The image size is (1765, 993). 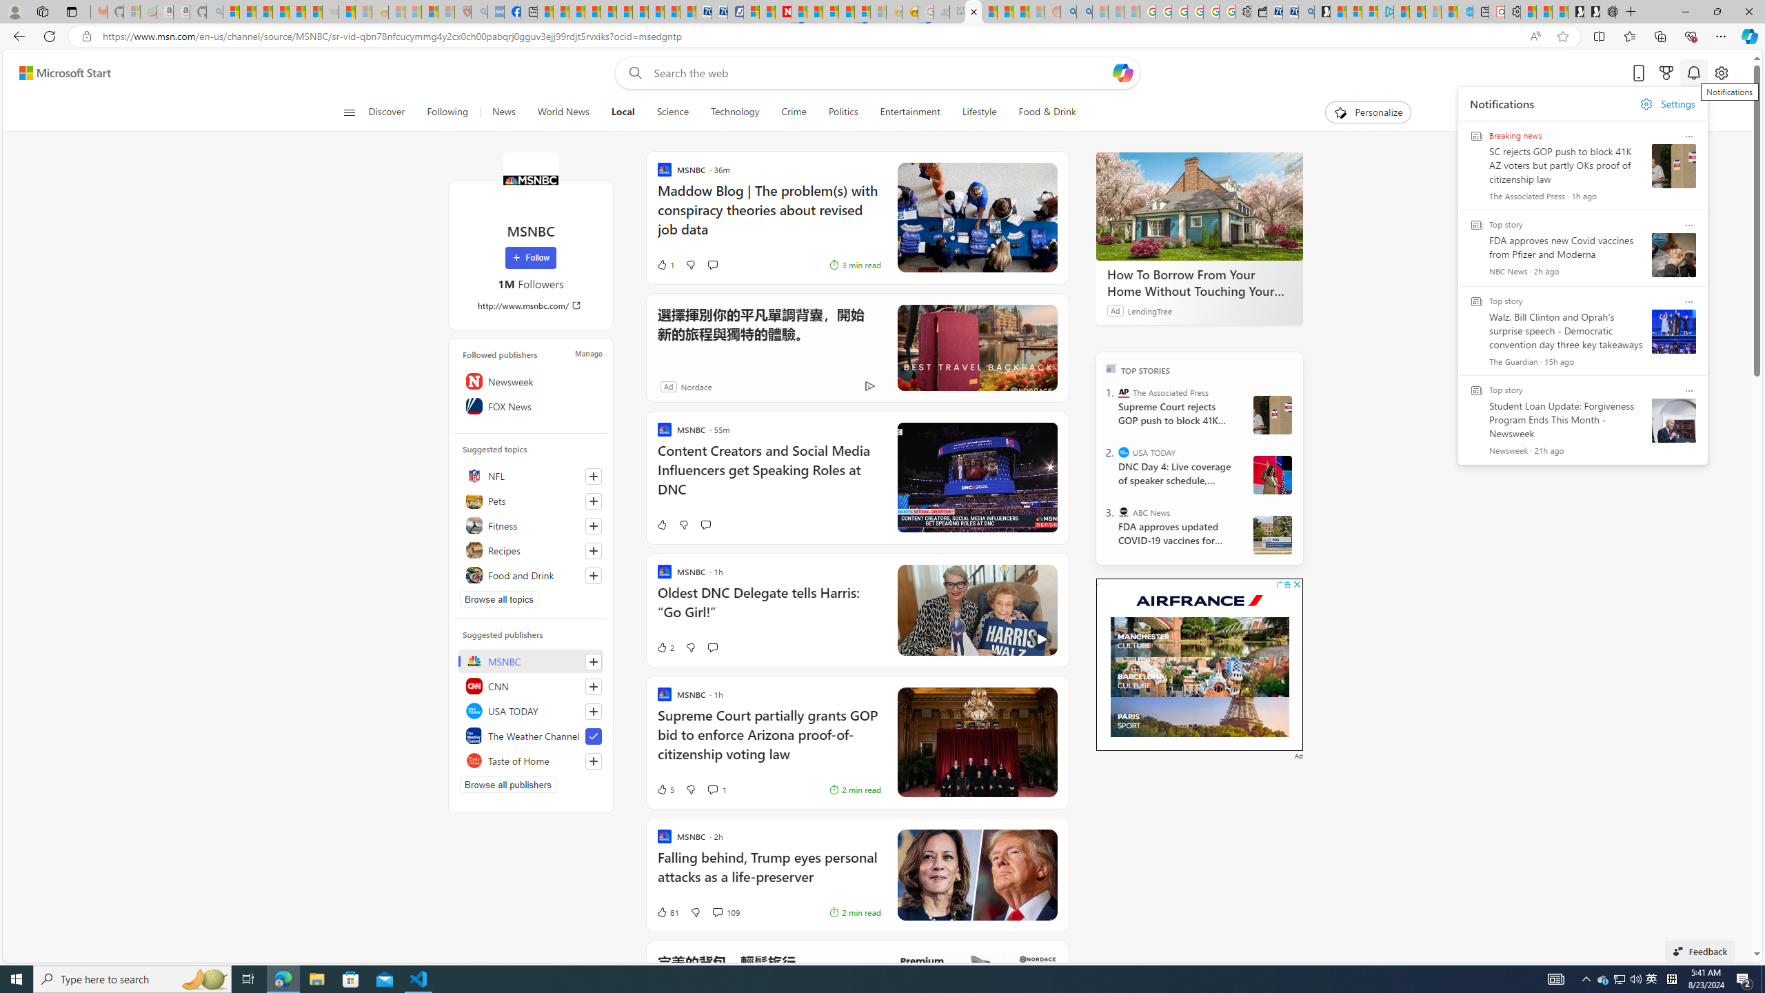 I want to click on Technology, so click(x=734, y=112).